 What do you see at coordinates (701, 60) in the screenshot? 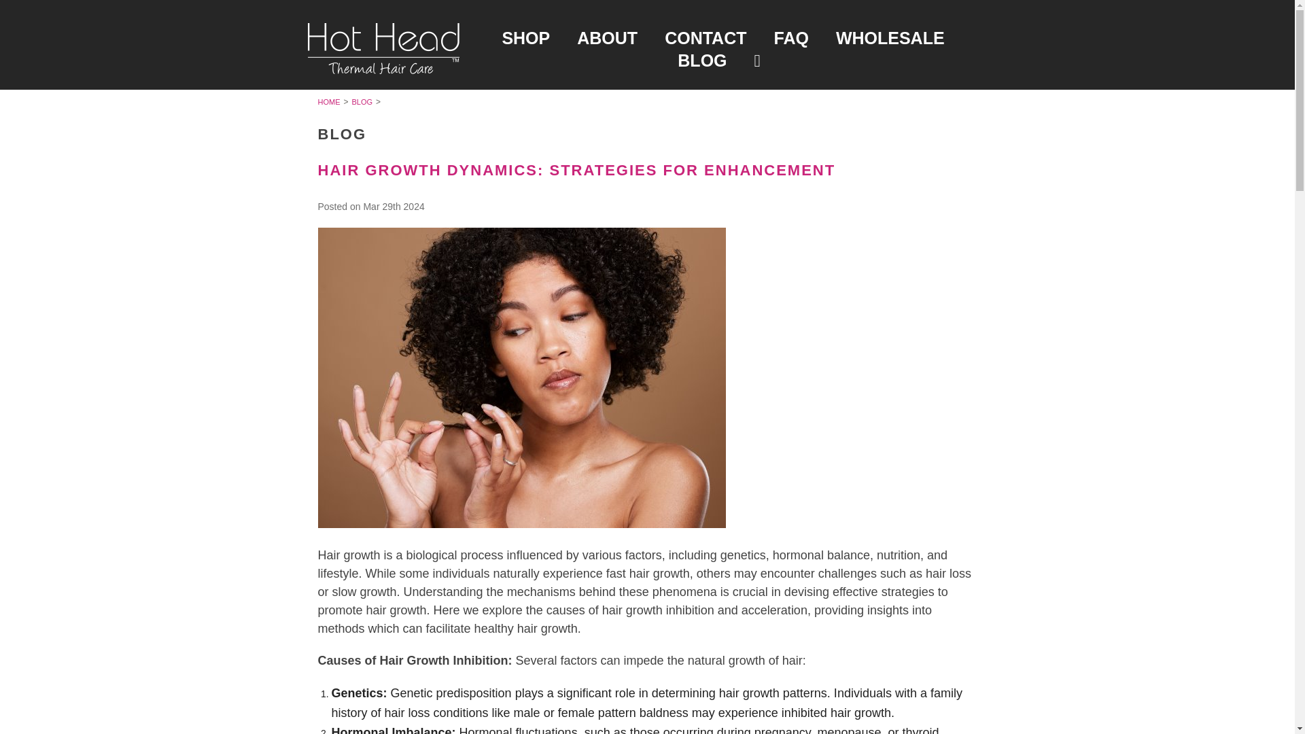
I see `BLOG` at bounding box center [701, 60].